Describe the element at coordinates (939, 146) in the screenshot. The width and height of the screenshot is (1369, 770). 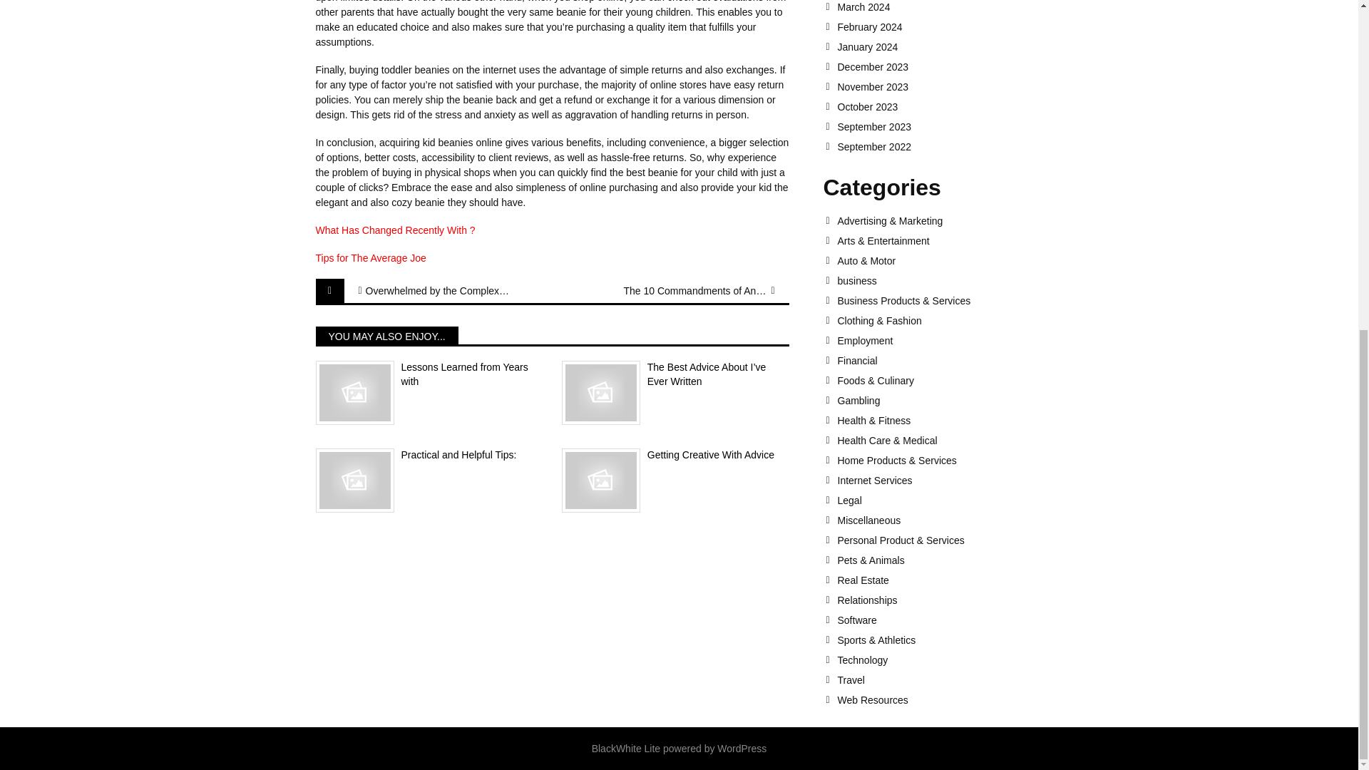
I see `September 2022` at that location.